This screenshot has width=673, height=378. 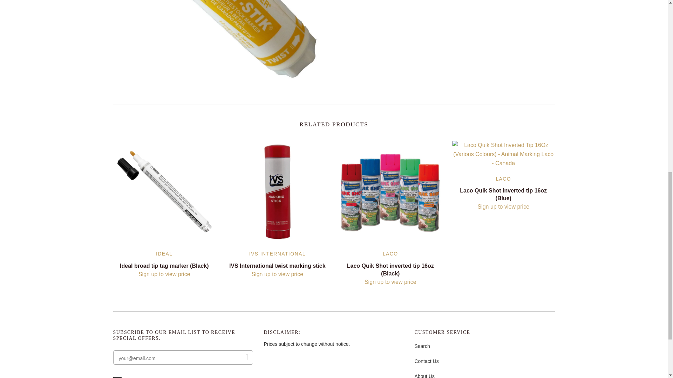 What do you see at coordinates (164, 254) in the screenshot?
I see `Ideal` at bounding box center [164, 254].